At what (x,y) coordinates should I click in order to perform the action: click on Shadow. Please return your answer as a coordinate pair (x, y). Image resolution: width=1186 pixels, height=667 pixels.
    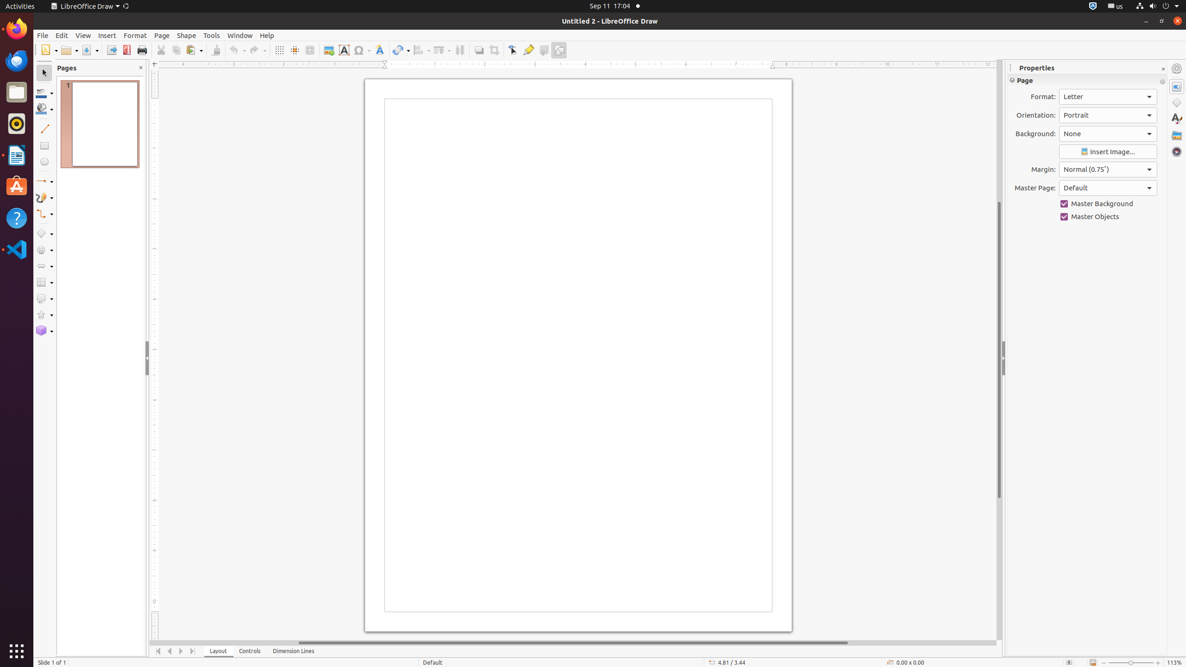
    Looking at the image, I should click on (479, 50).